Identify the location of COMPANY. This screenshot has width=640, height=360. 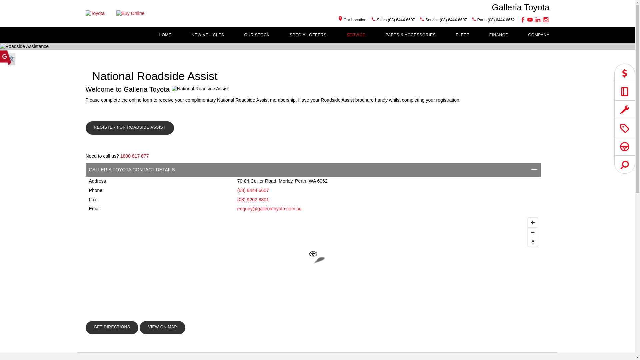
(539, 35).